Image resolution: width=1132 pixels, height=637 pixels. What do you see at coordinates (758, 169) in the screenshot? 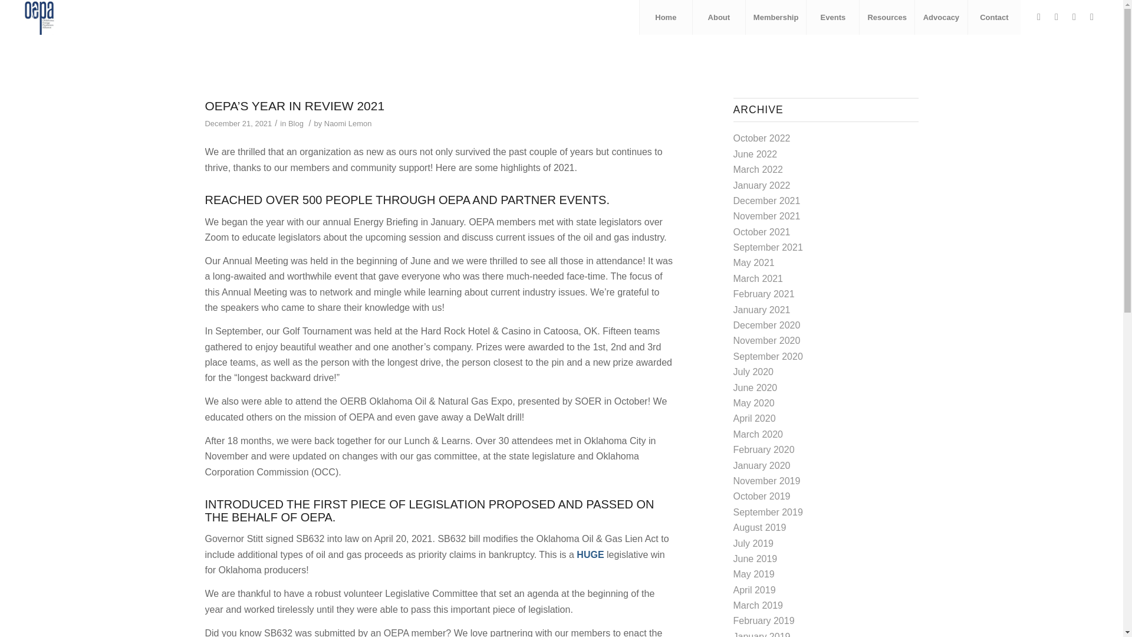
I see `March 2022` at bounding box center [758, 169].